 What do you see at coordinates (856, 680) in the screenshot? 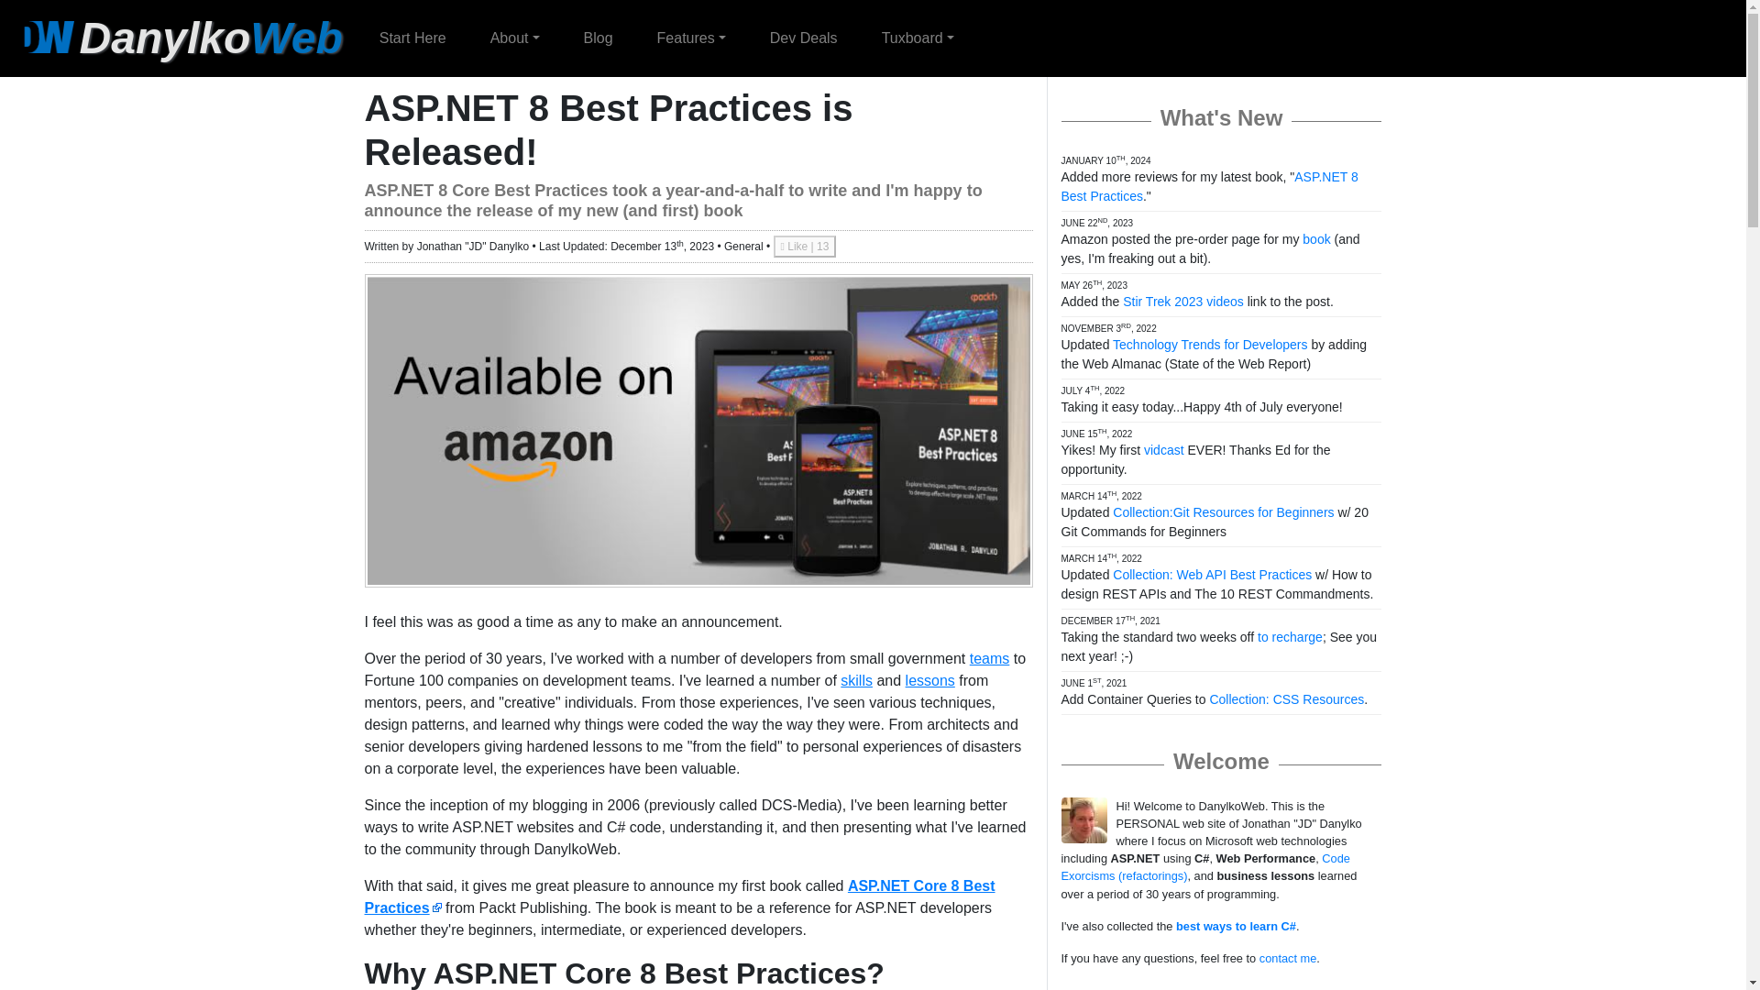
I see `Go to Location, Location, Location: Where To Place Code` at bounding box center [856, 680].